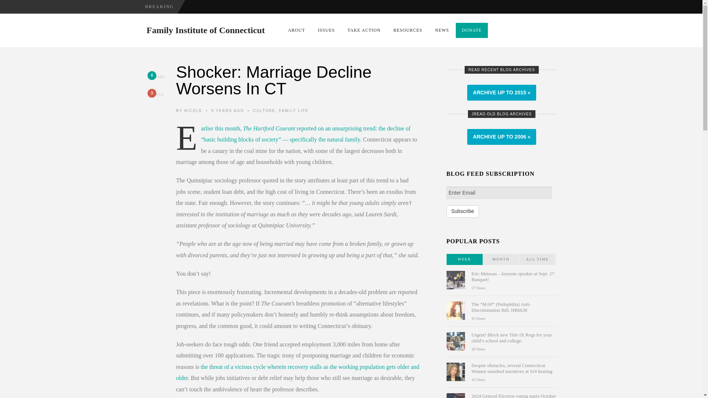  What do you see at coordinates (472, 30) in the screenshot?
I see `DONATE` at bounding box center [472, 30].